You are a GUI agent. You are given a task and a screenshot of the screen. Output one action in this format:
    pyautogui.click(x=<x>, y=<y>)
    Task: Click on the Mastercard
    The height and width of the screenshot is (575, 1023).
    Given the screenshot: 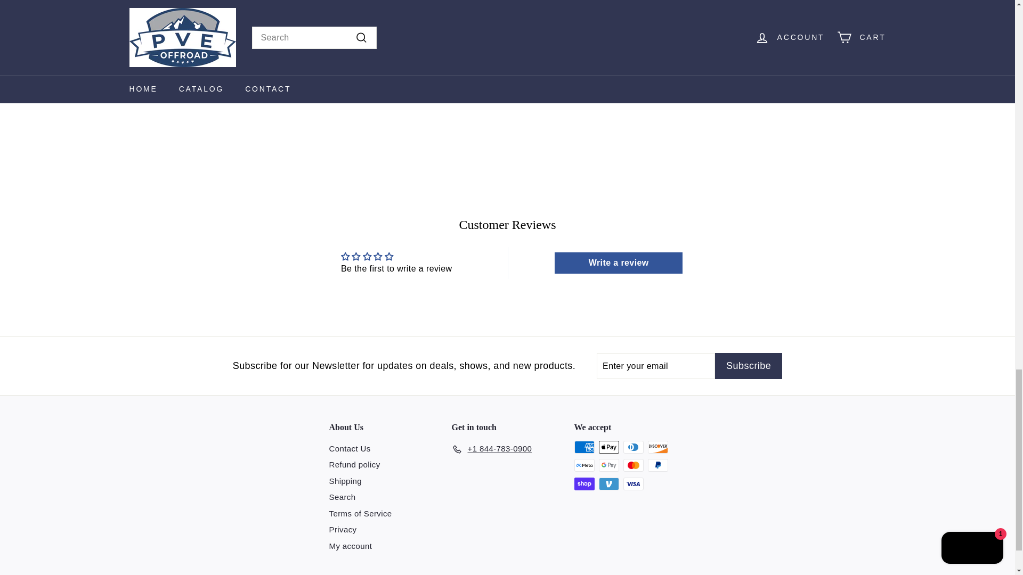 What is the action you would take?
    pyautogui.click(x=633, y=465)
    